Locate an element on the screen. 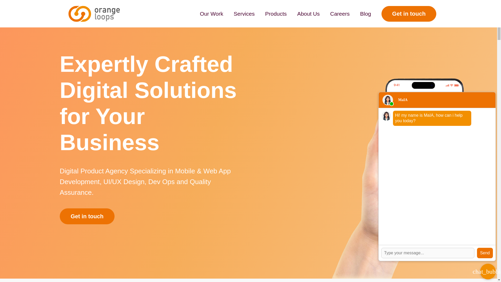  Careers is located at coordinates (340, 13).